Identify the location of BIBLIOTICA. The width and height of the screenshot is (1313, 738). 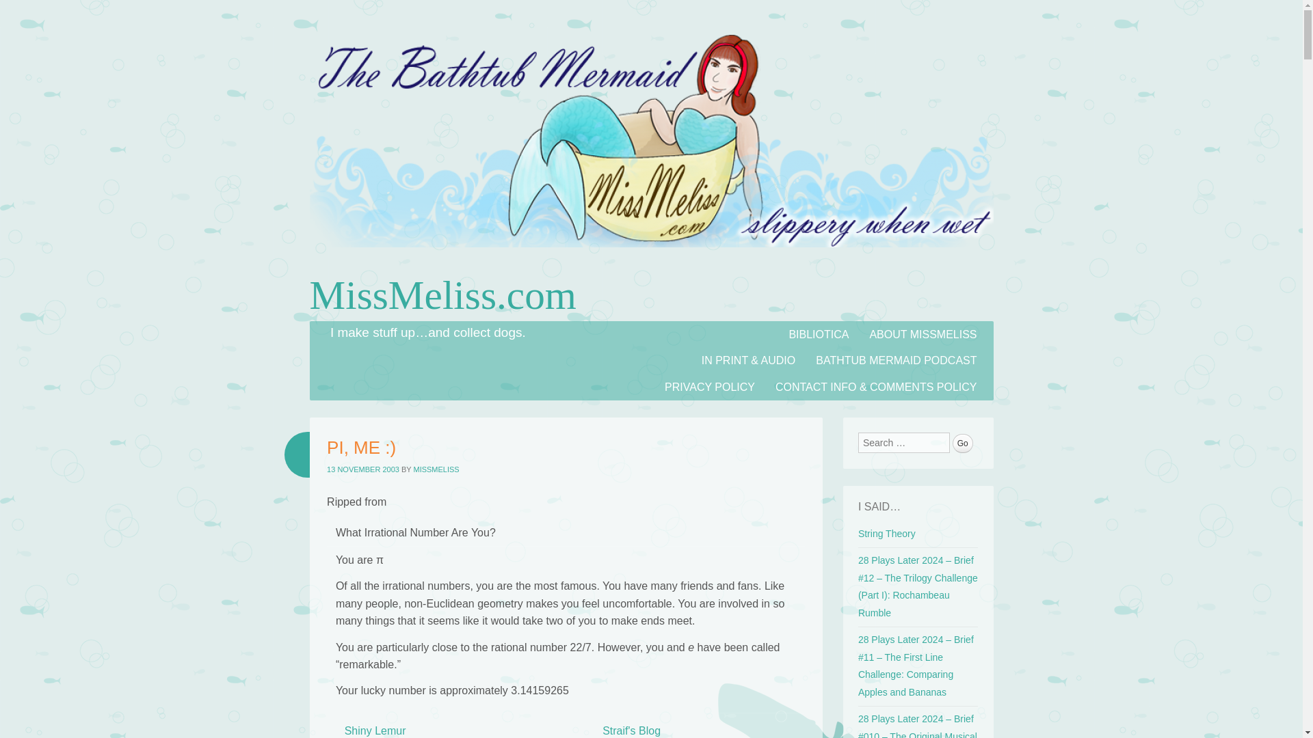
(818, 333).